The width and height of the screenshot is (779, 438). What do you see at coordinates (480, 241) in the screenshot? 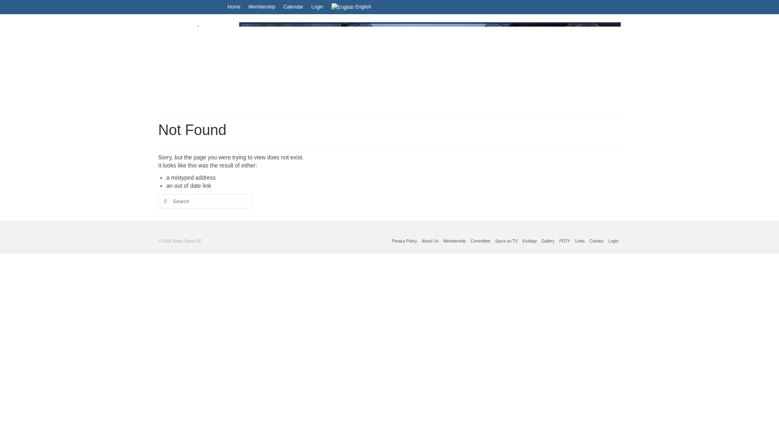
I see `Committee` at bounding box center [480, 241].